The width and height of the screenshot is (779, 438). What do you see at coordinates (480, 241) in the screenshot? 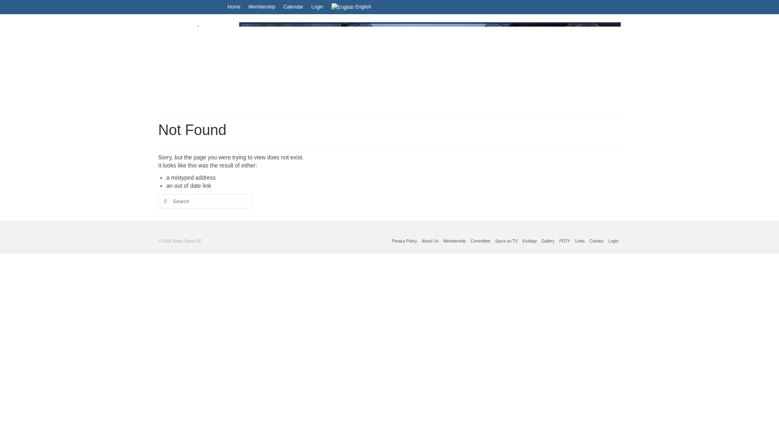
I see `Committee` at bounding box center [480, 241].